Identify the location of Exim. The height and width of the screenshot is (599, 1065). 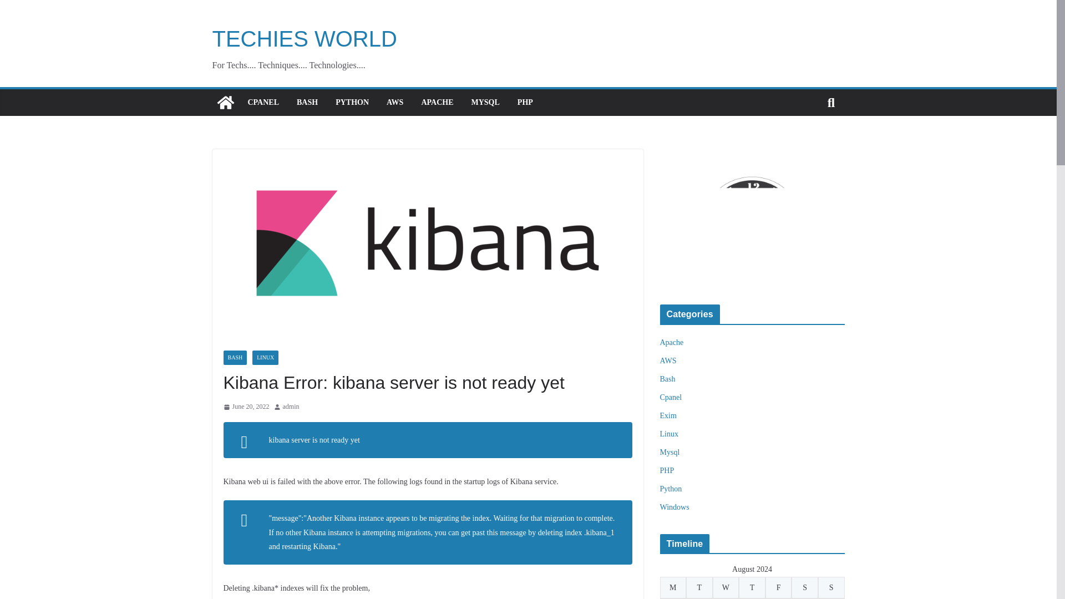
(668, 415).